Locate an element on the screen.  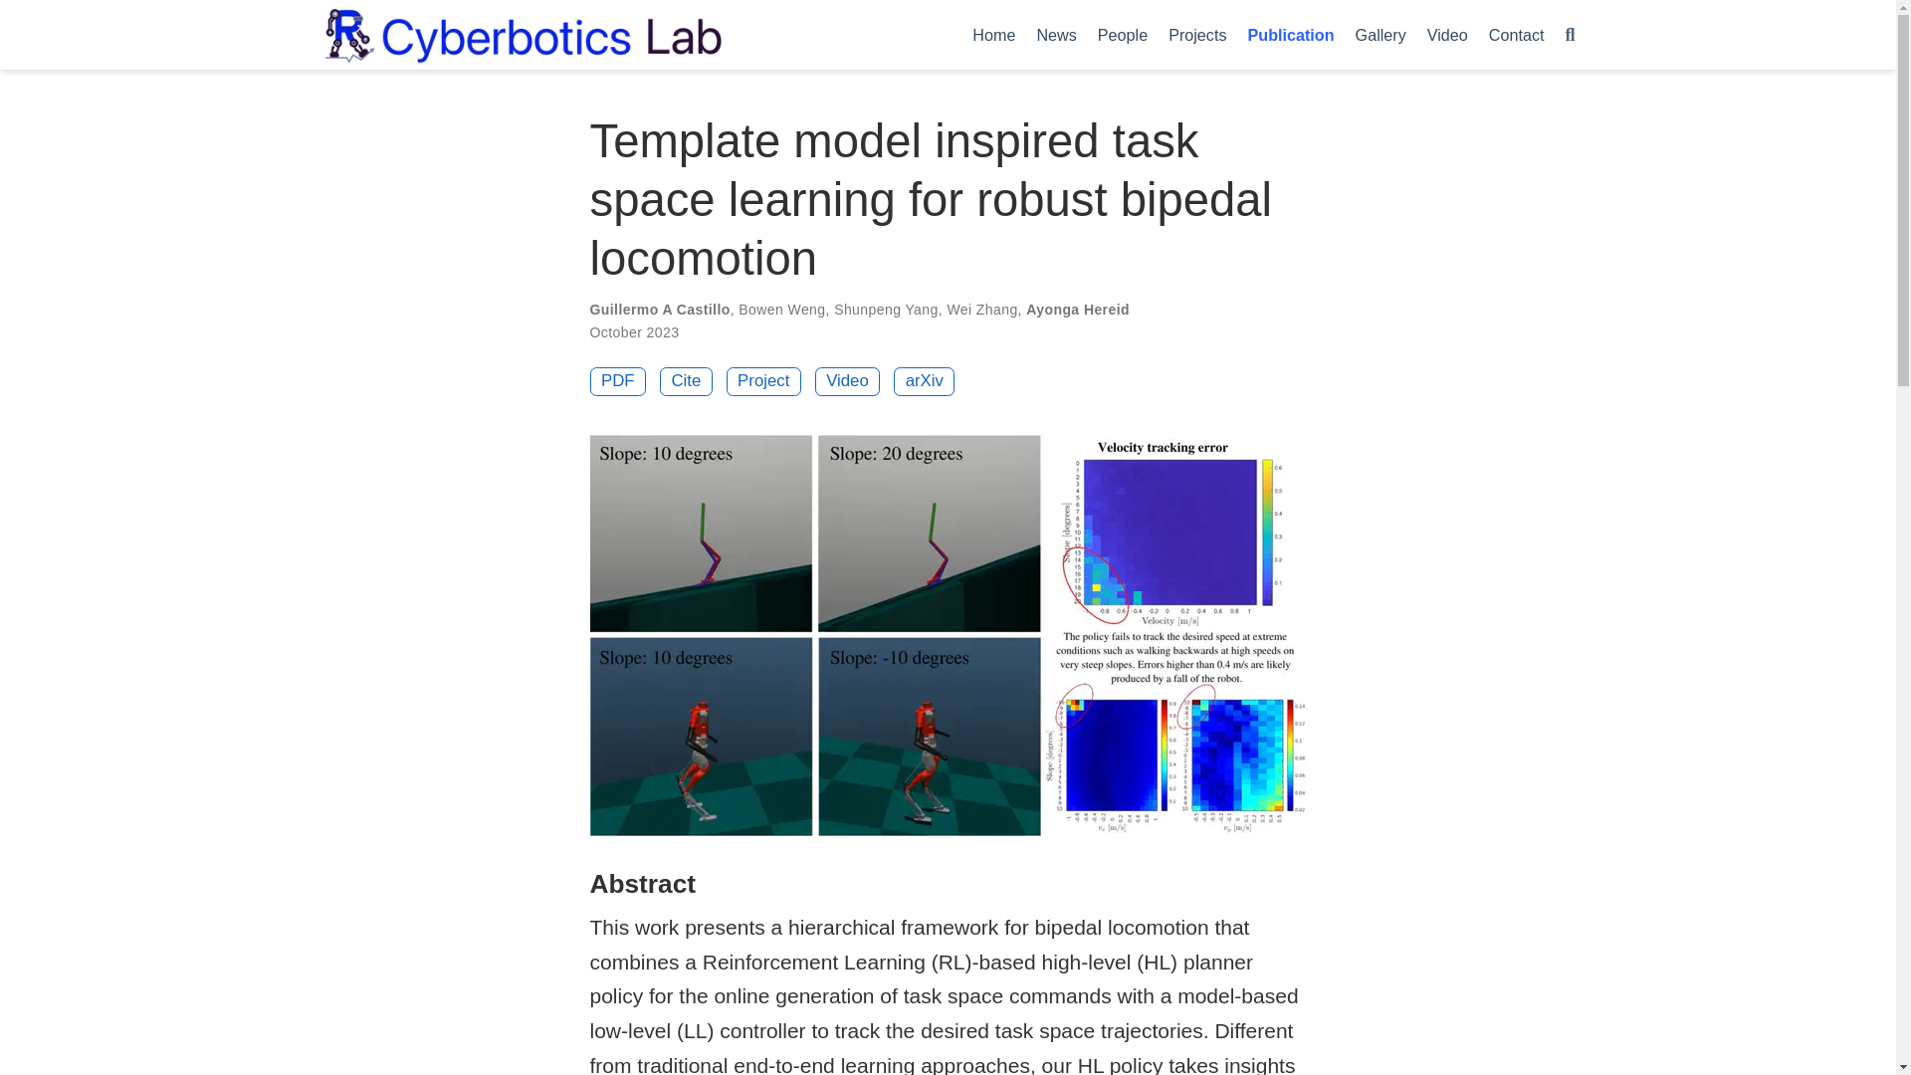
Ayonga Hereid is located at coordinates (1077, 309).